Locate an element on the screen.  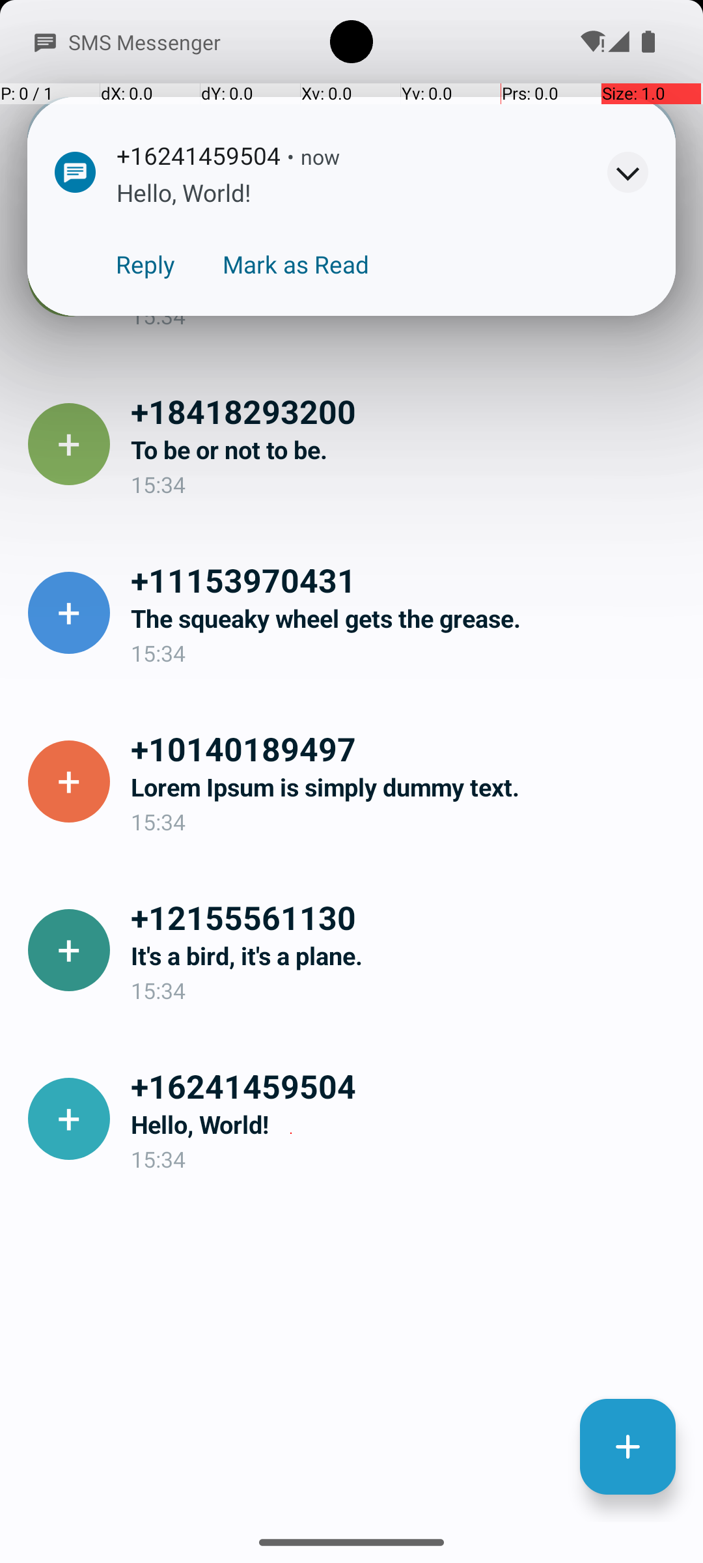
+10140189497 is located at coordinates (406, 748).